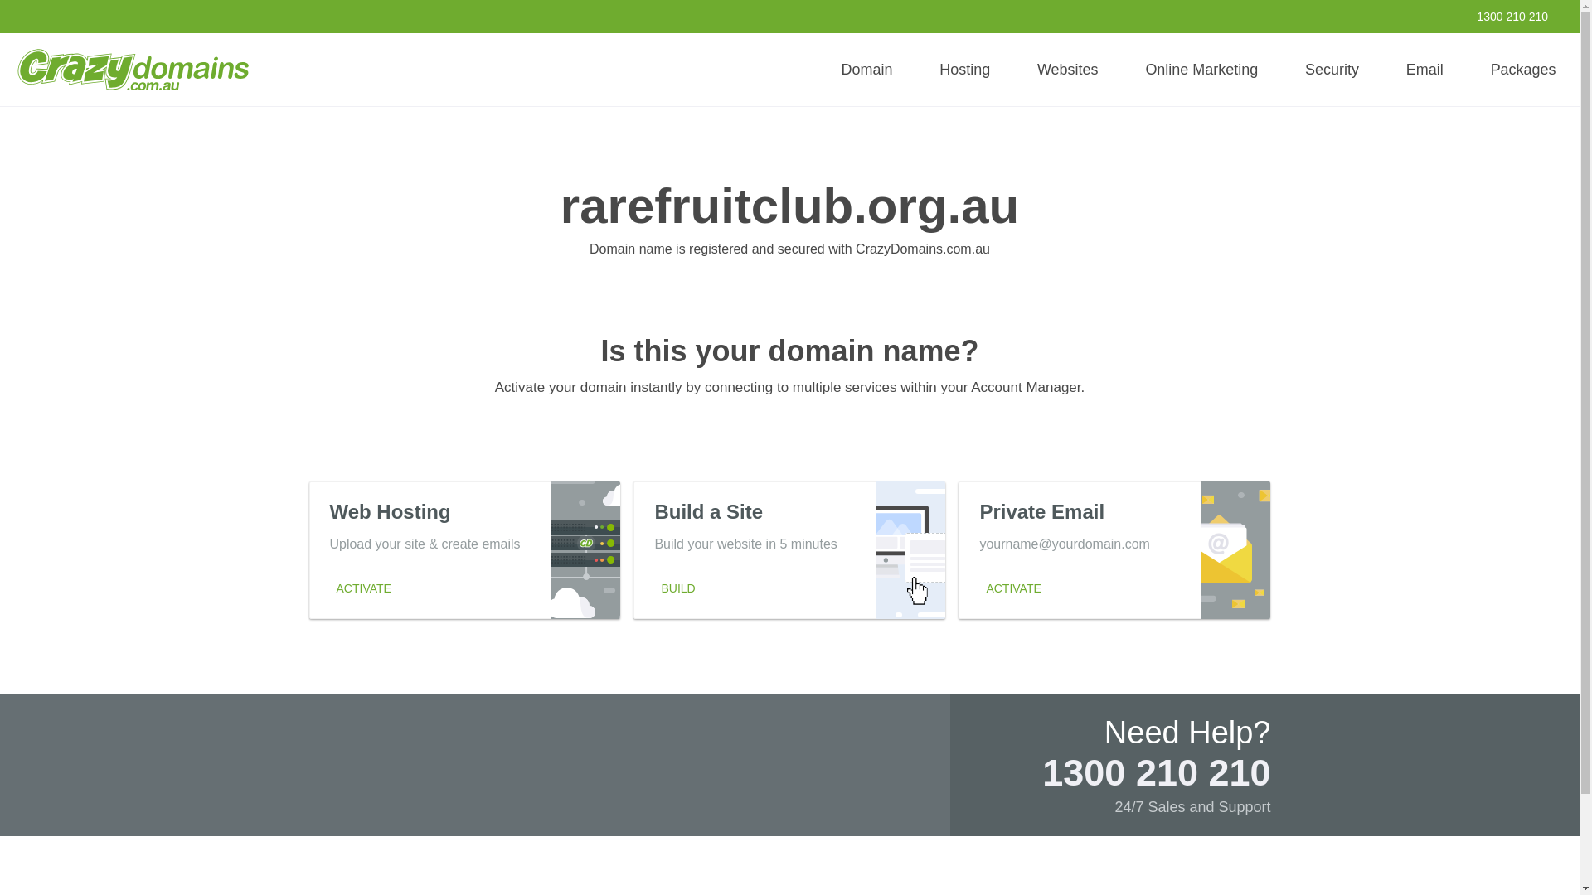 The image size is (1592, 895). Describe the element at coordinates (1332, 70) in the screenshot. I see `Security` at that location.